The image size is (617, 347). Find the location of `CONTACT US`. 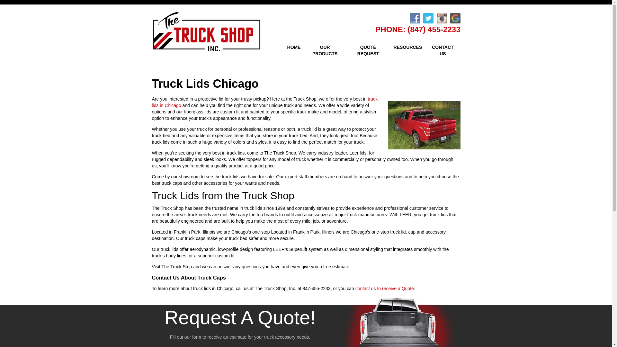

CONTACT US is located at coordinates (443, 51).